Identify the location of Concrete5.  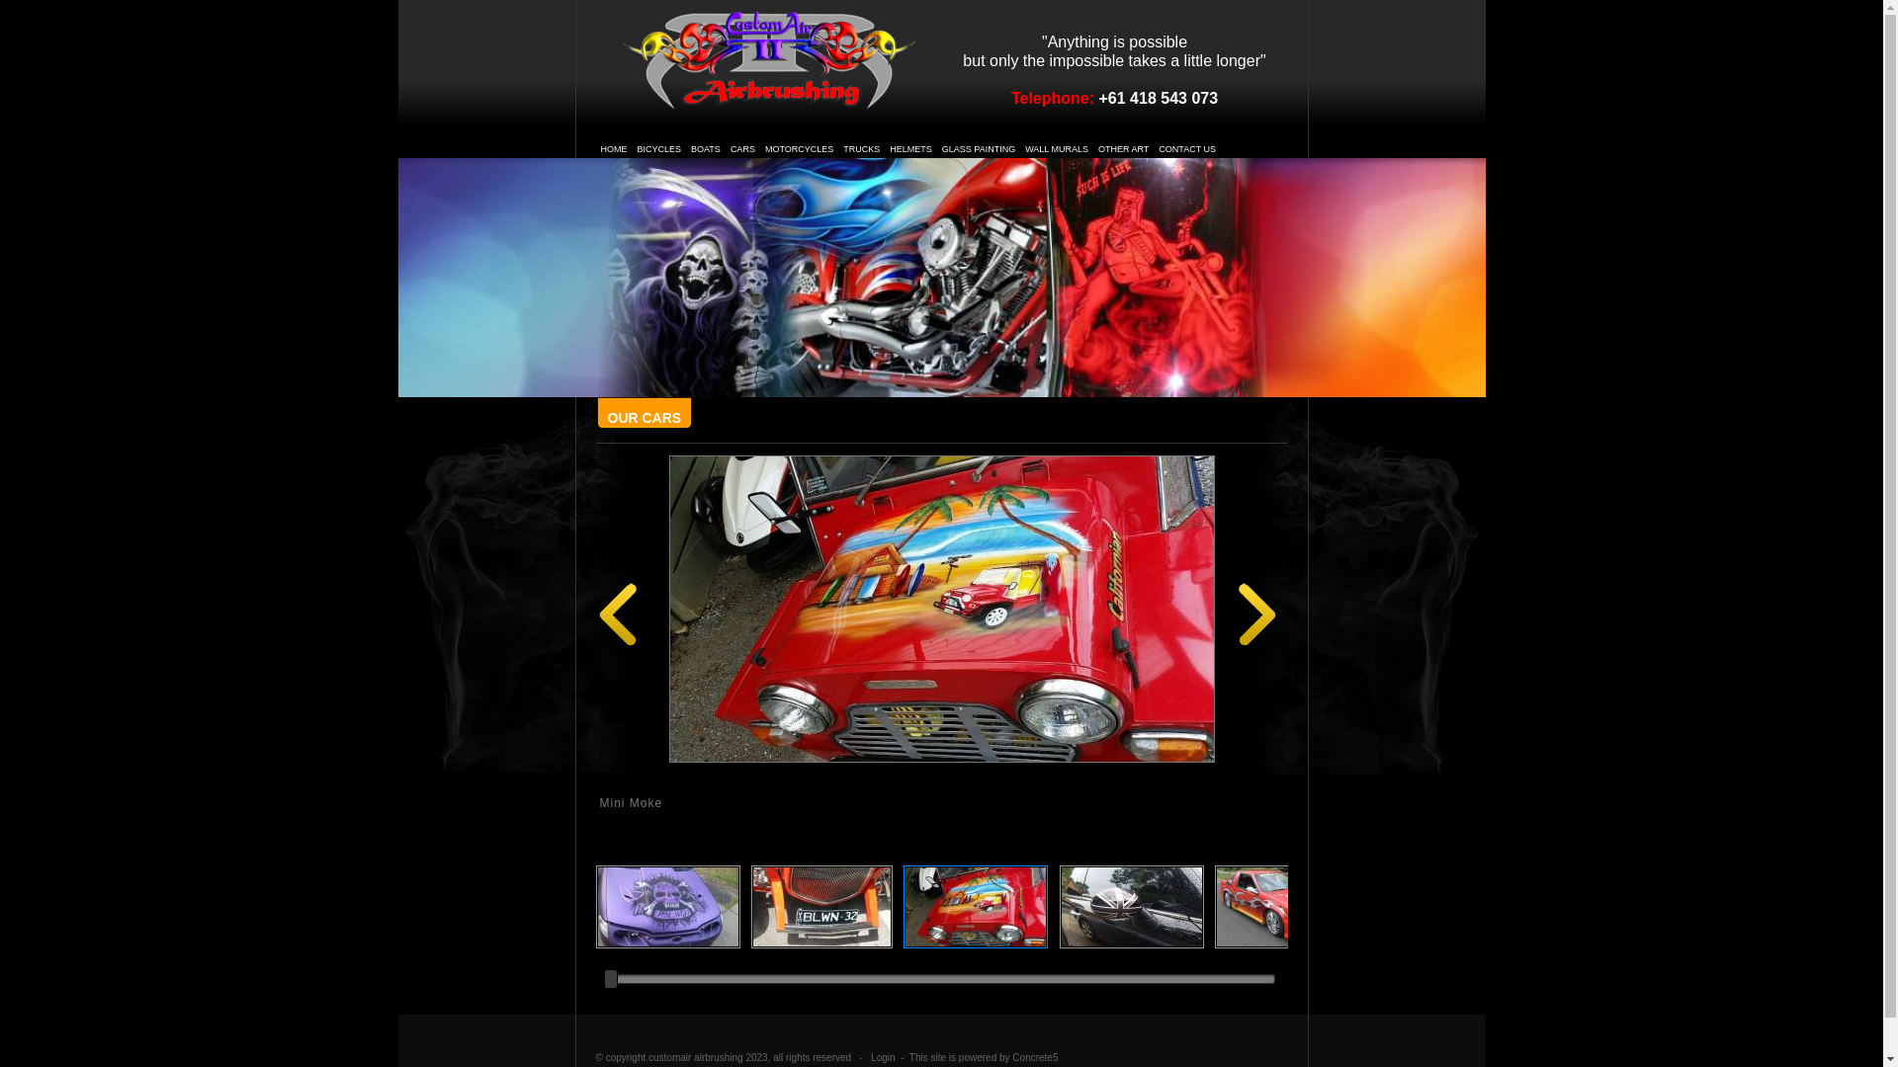
(1035, 1057).